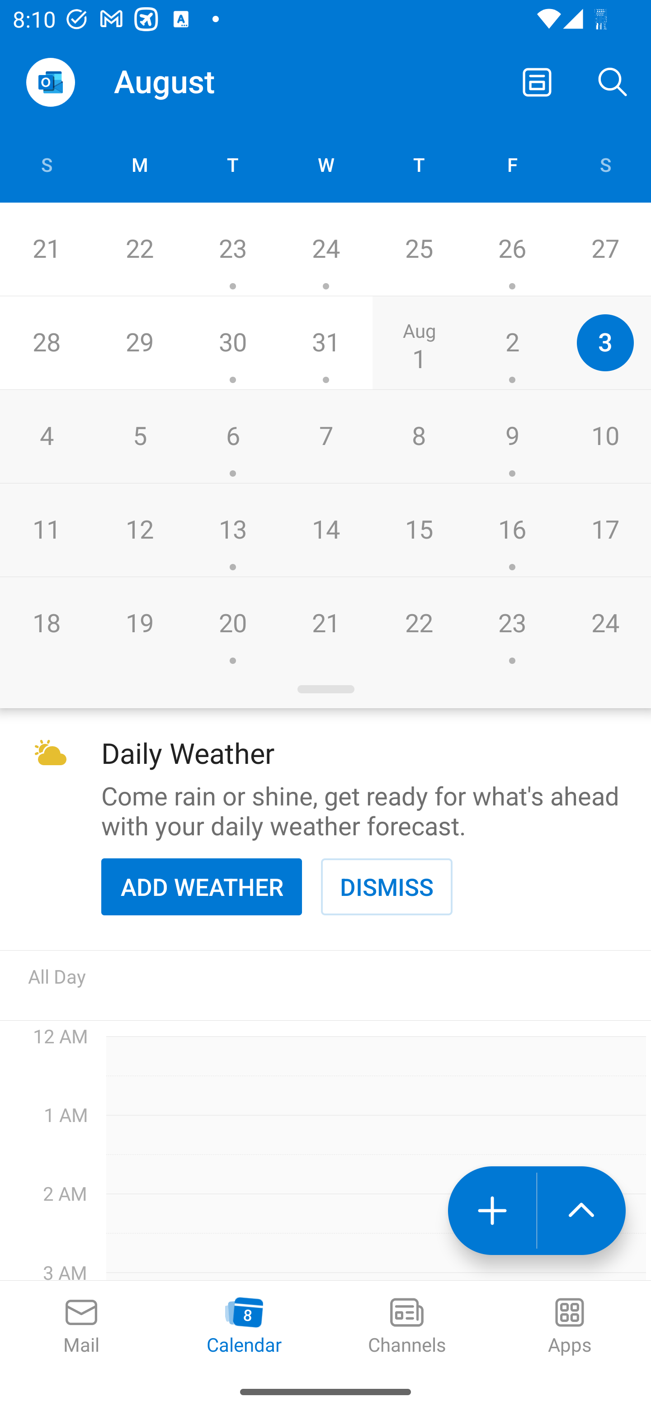 The image size is (651, 1411). I want to click on 24 Events on Wednesday, July 24, so click(325, 250).